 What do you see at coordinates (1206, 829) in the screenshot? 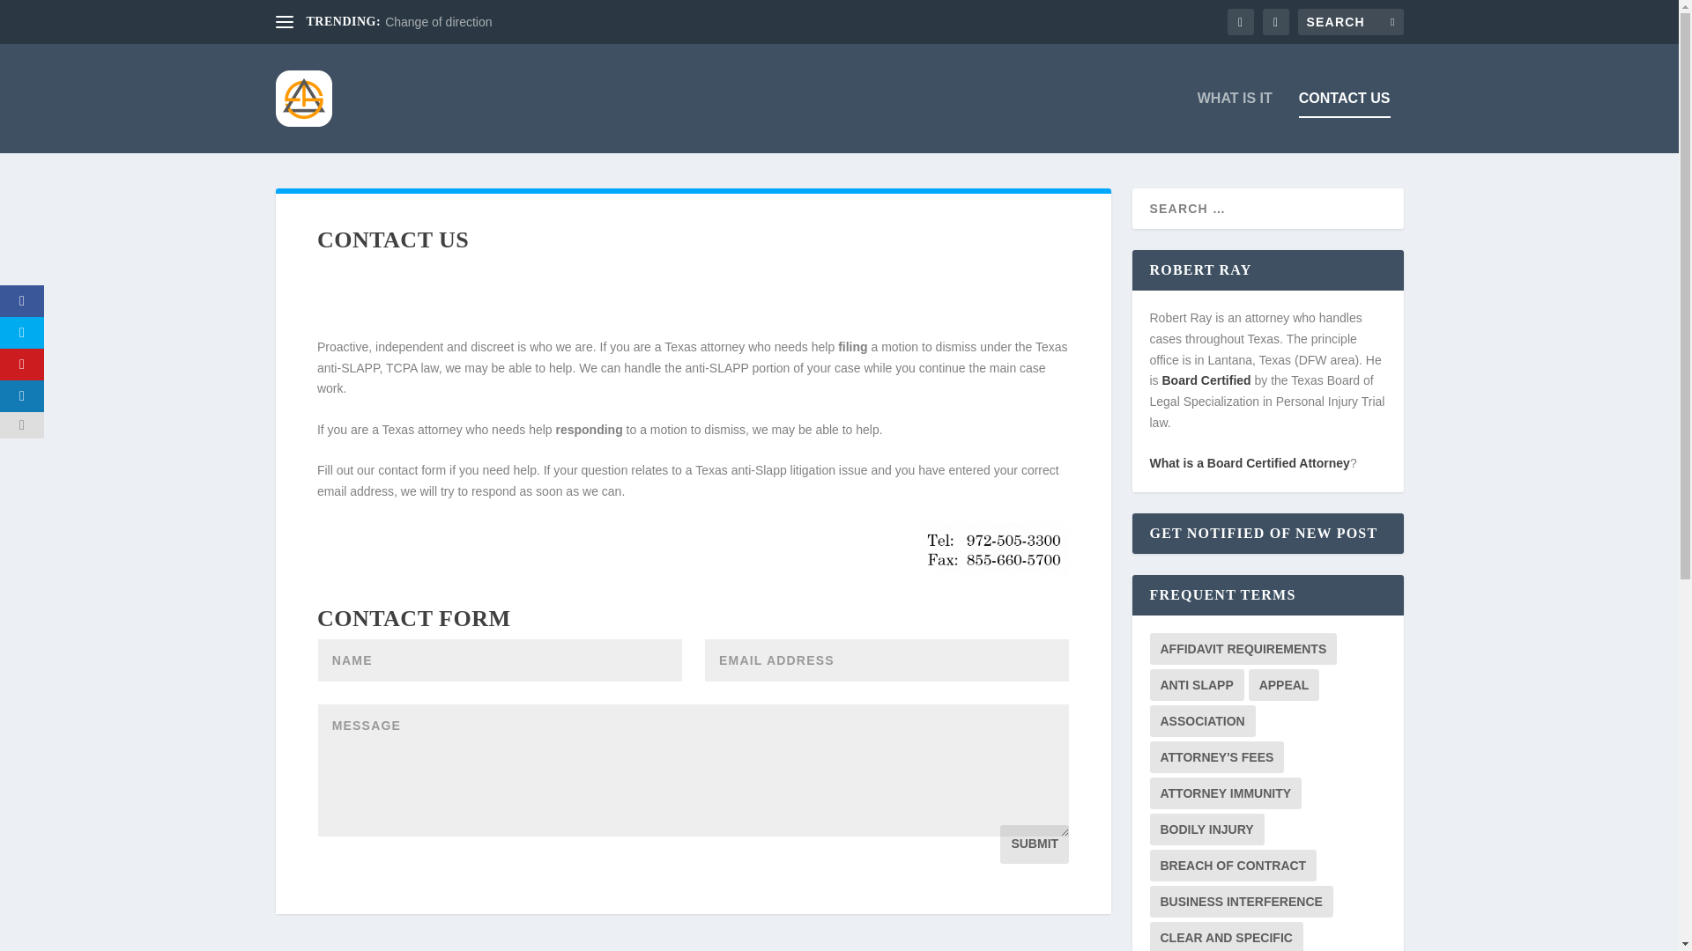
I see `BODILY INJURY` at bounding box center [1206, 829].